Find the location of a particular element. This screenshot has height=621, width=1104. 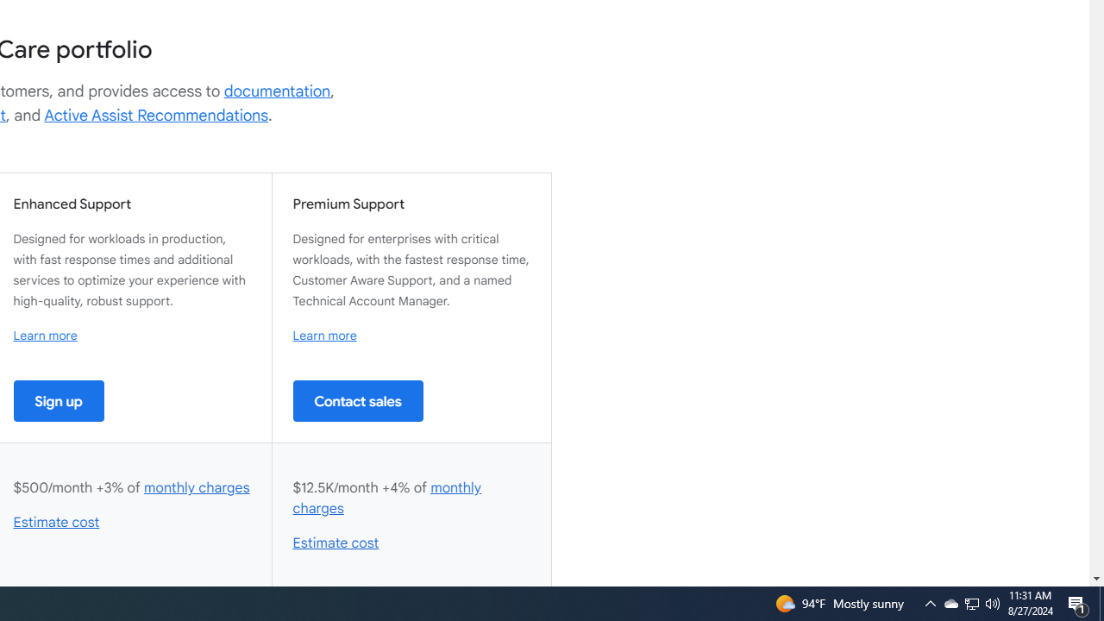

Sign up is located at coordinates (59, 400).